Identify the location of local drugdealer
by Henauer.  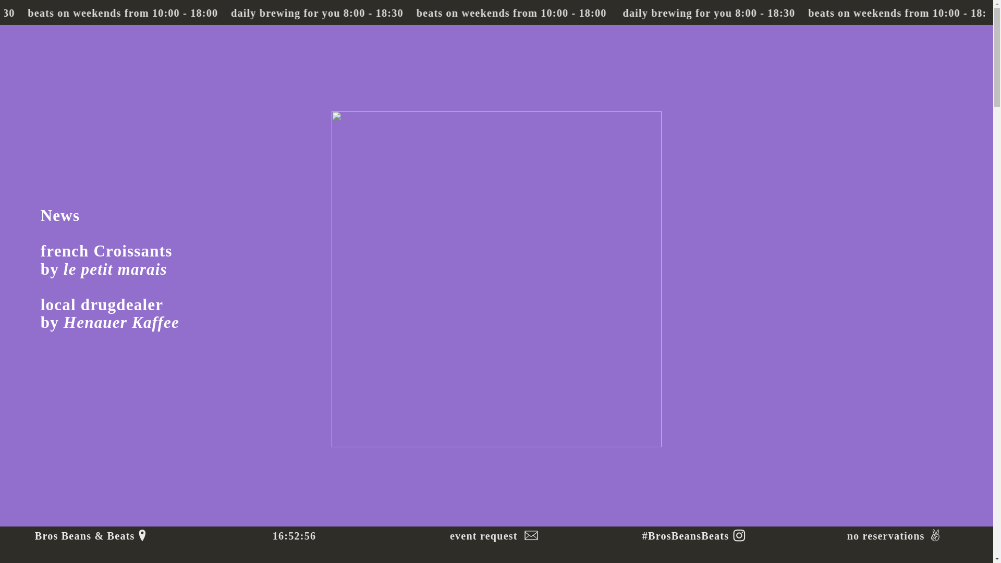
(102, 314).